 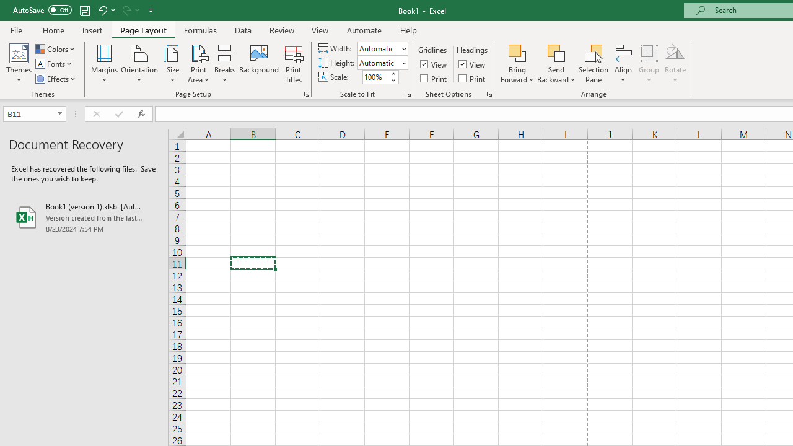 What do you see at coordinates (19, 63) in the screenshot?
I see `Themes` at bounding box center [19, 63].